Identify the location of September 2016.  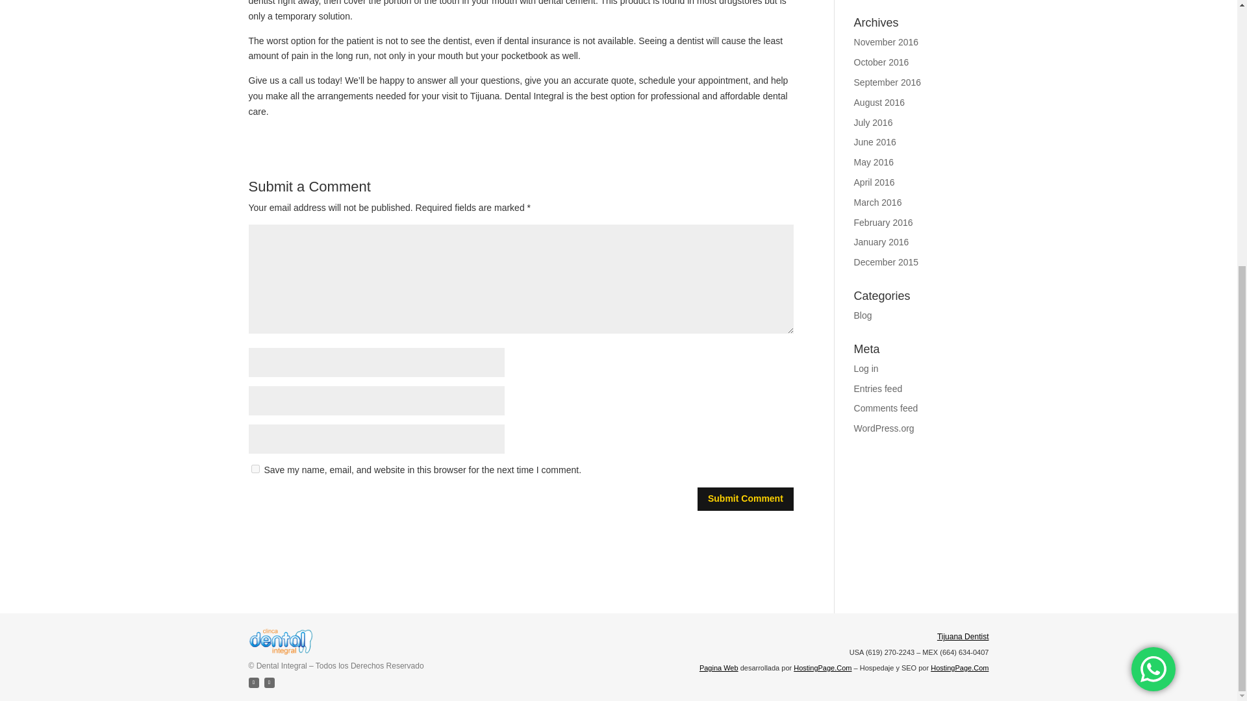
(887, 82).